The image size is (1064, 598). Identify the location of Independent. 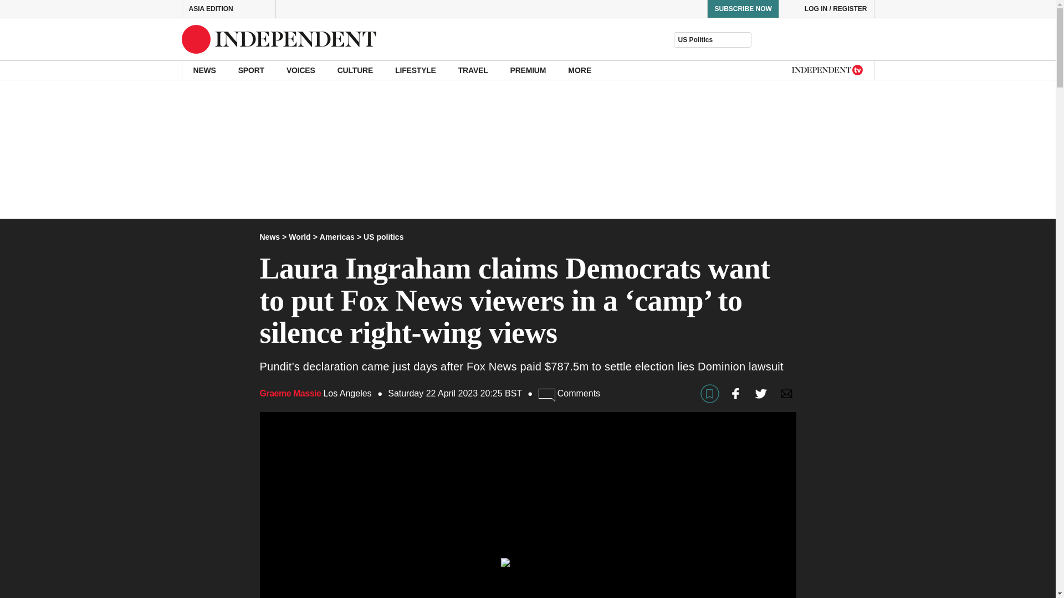
(279, 39).